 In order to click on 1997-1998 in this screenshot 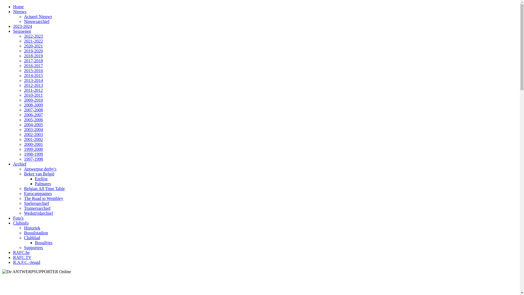, I will do `click(33, 159)`.